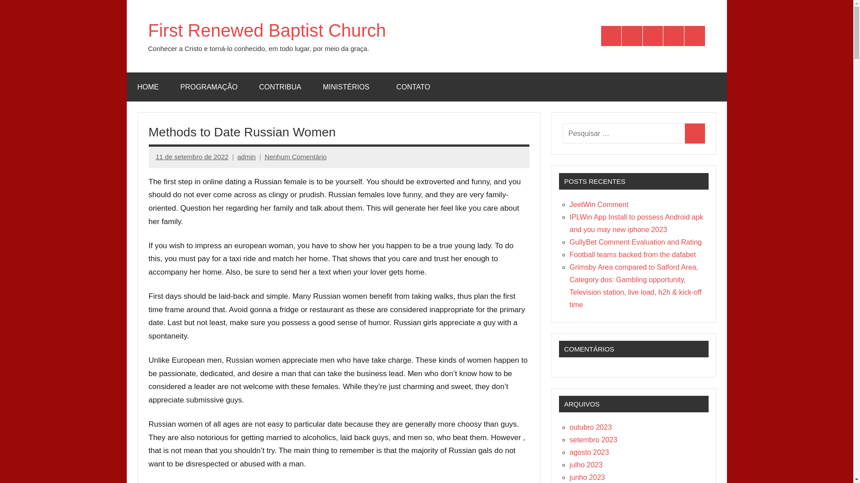 The width and height of the screenshot is (860, 483). I want to click on GullyBet Comment Evaluation and Rating, so click(635, 242).